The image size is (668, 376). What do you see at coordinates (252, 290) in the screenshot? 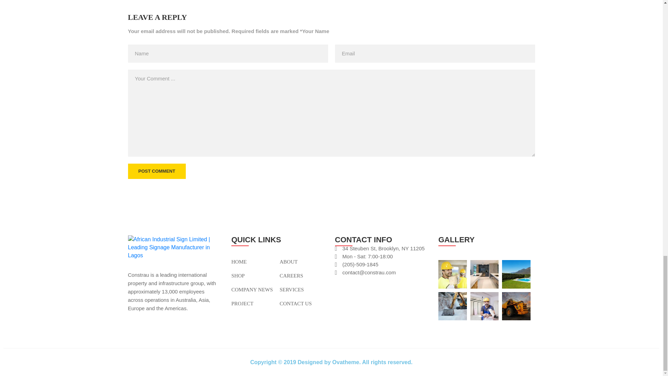
I see `COMPANY NEWS` at bounding box center [252, 290].